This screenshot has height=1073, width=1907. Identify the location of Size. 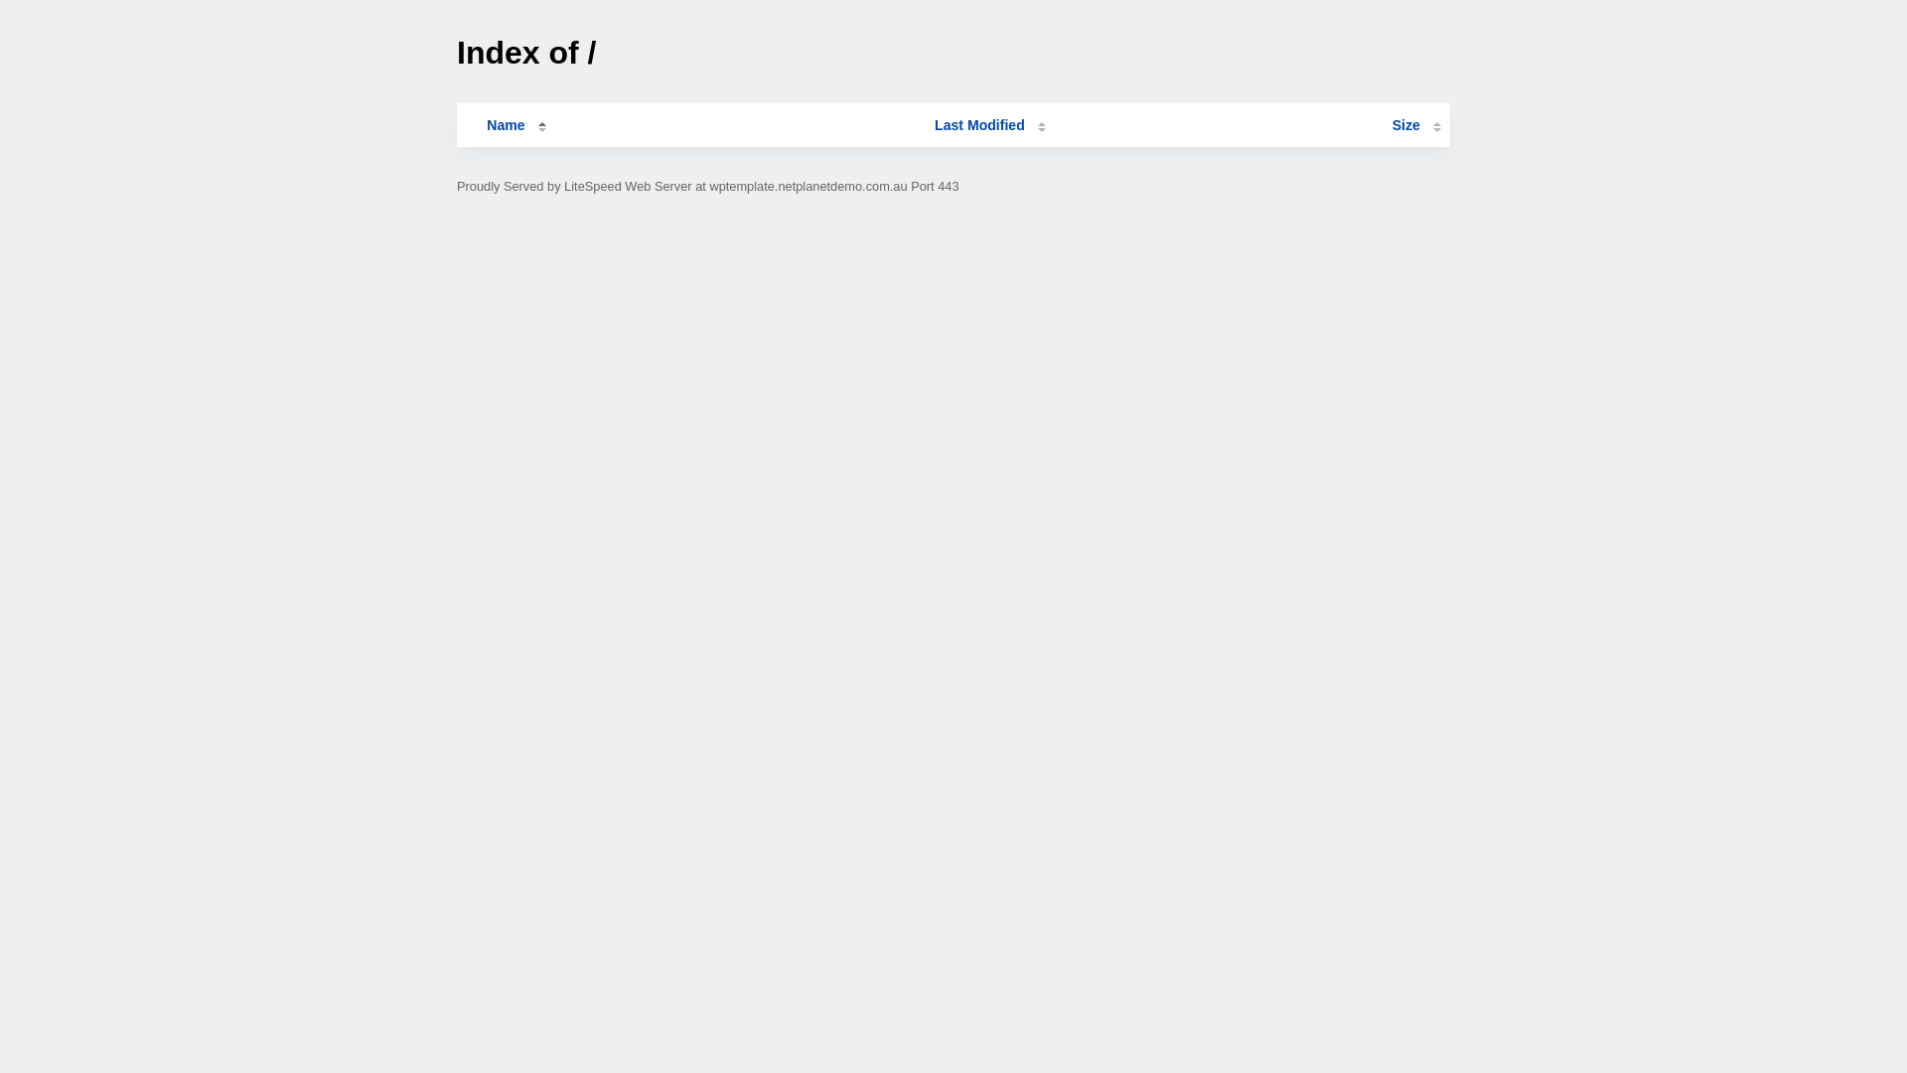
(1416, 125).